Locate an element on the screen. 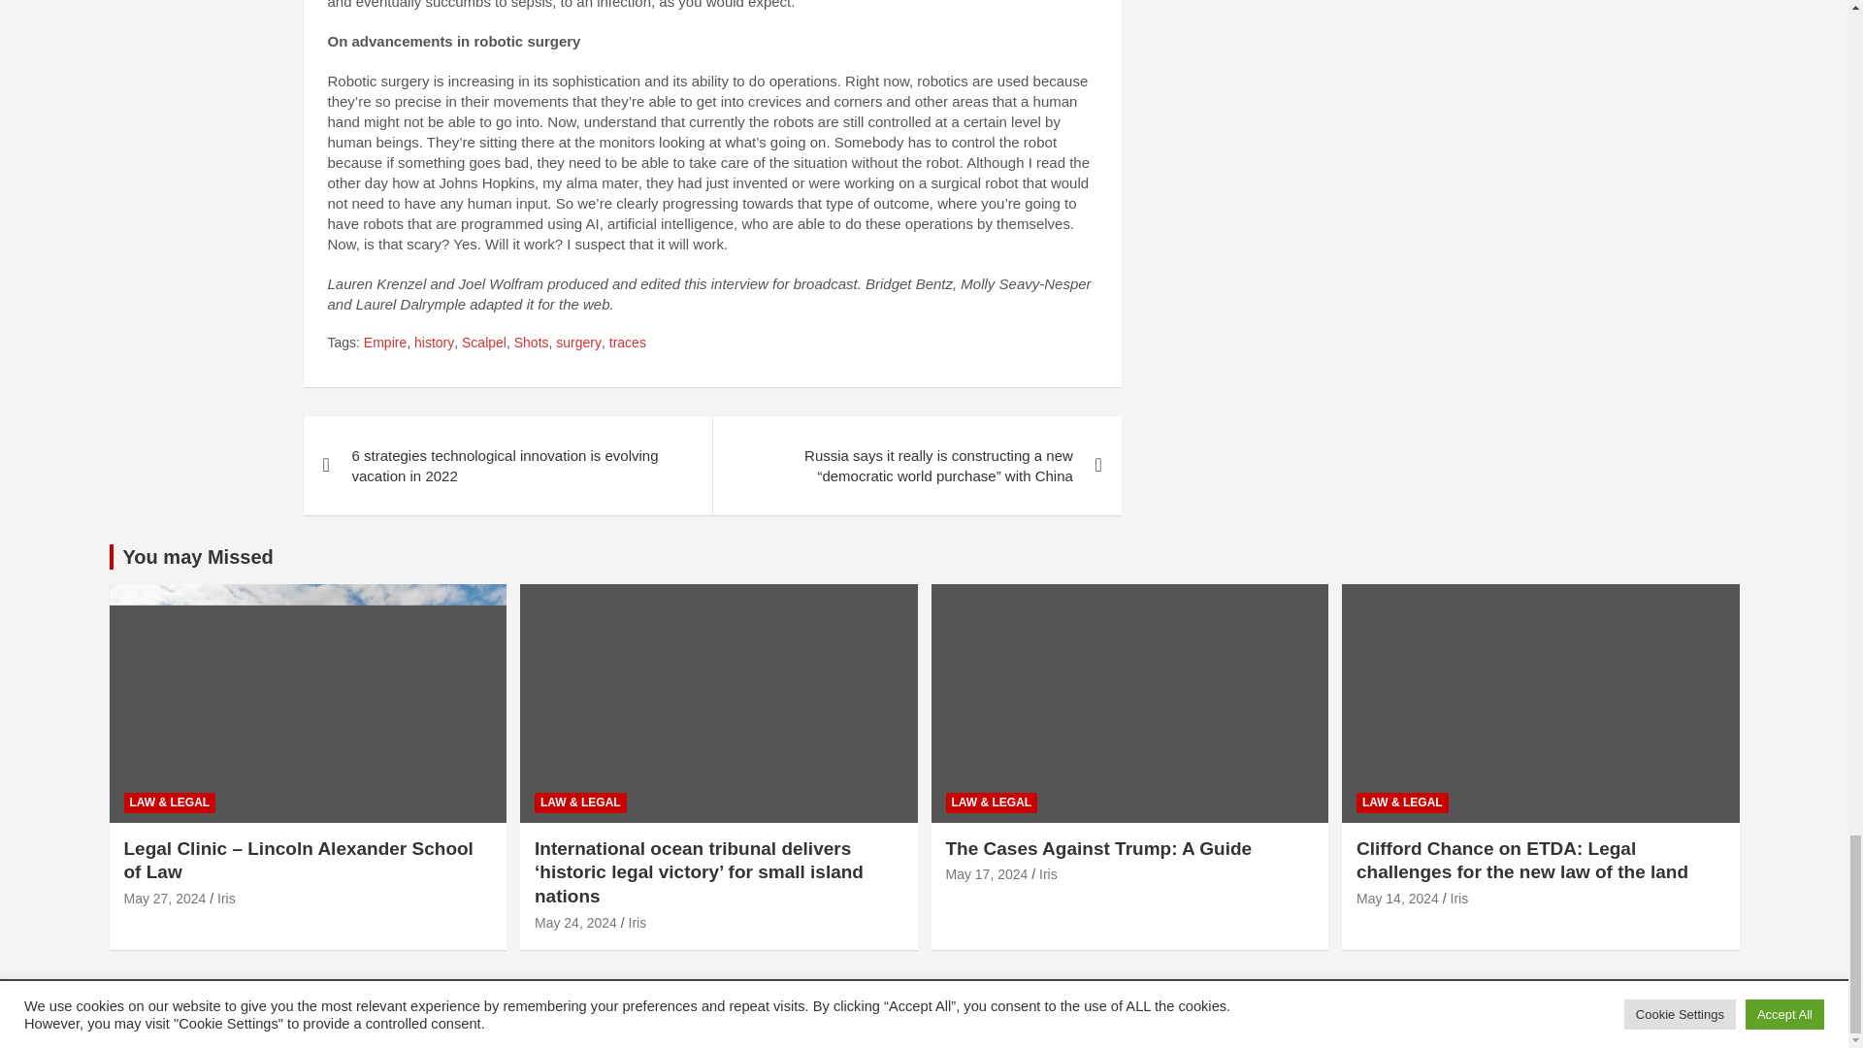 This screenshot has width=1863, height=1048. surgery is located at coordinates (578, 344).